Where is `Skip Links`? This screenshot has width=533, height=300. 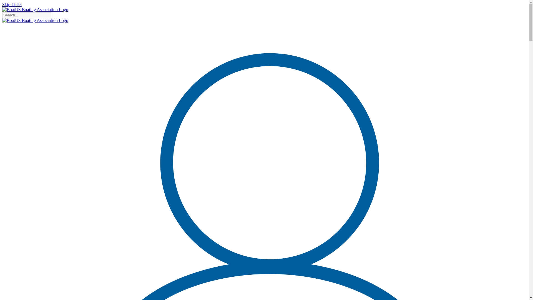 Skip Links is located at coordinates (12, 4).